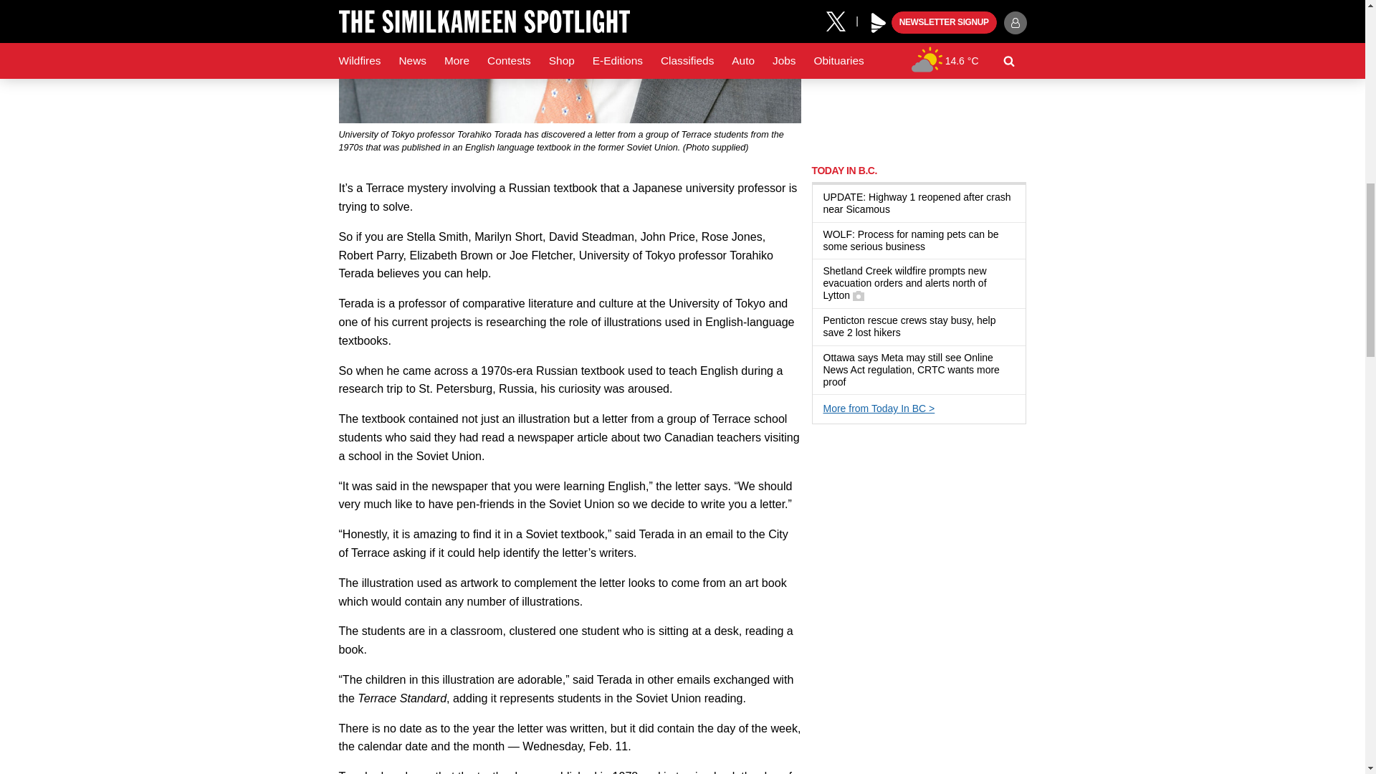  Describe the element at coordinates (859, 296) in the screenshot. I see `Has a gallery` at that location.